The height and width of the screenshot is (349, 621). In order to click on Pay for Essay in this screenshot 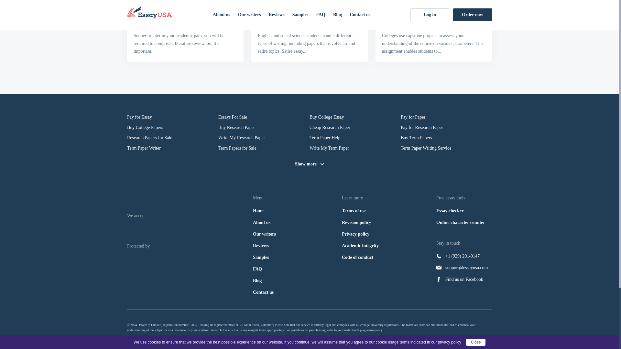, I will do `click(173, 117)`.